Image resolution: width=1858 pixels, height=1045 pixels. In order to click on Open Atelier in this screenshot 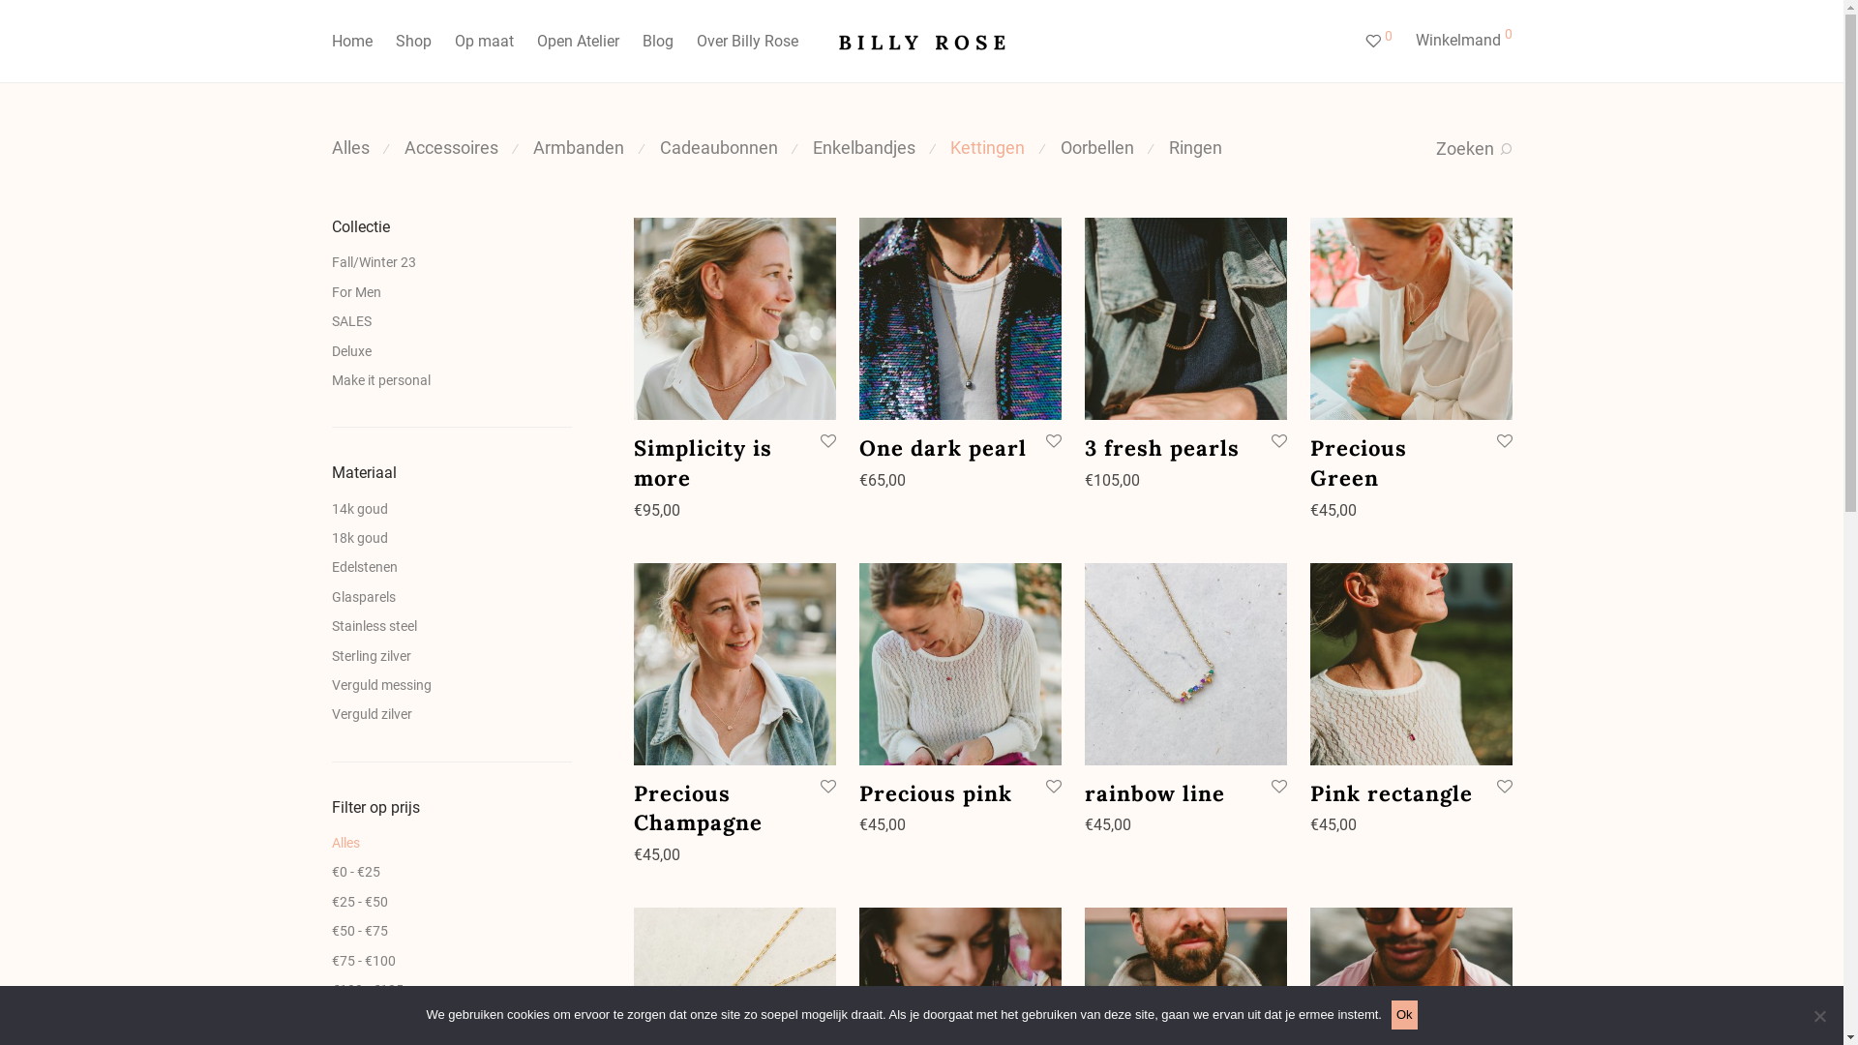, I will do `click(577, 42)`.